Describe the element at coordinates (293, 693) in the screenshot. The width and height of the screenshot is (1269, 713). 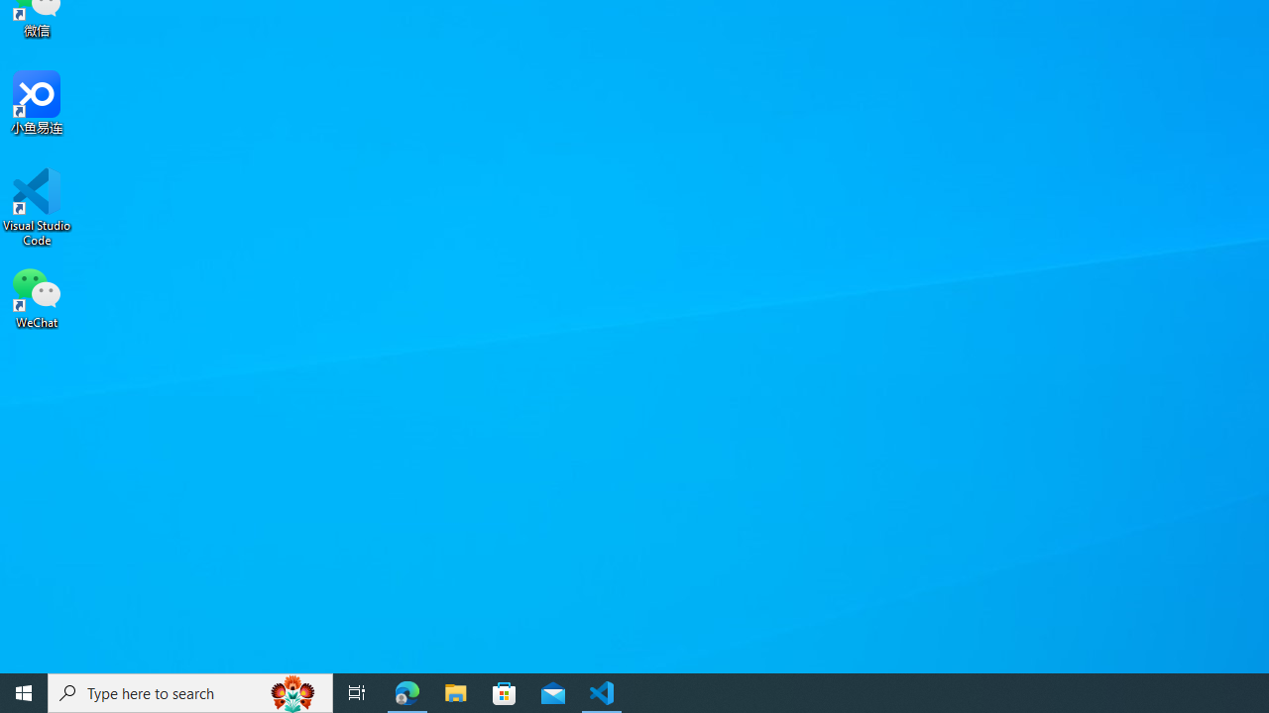
I see `Search highlights icon opens search home window` at that location.